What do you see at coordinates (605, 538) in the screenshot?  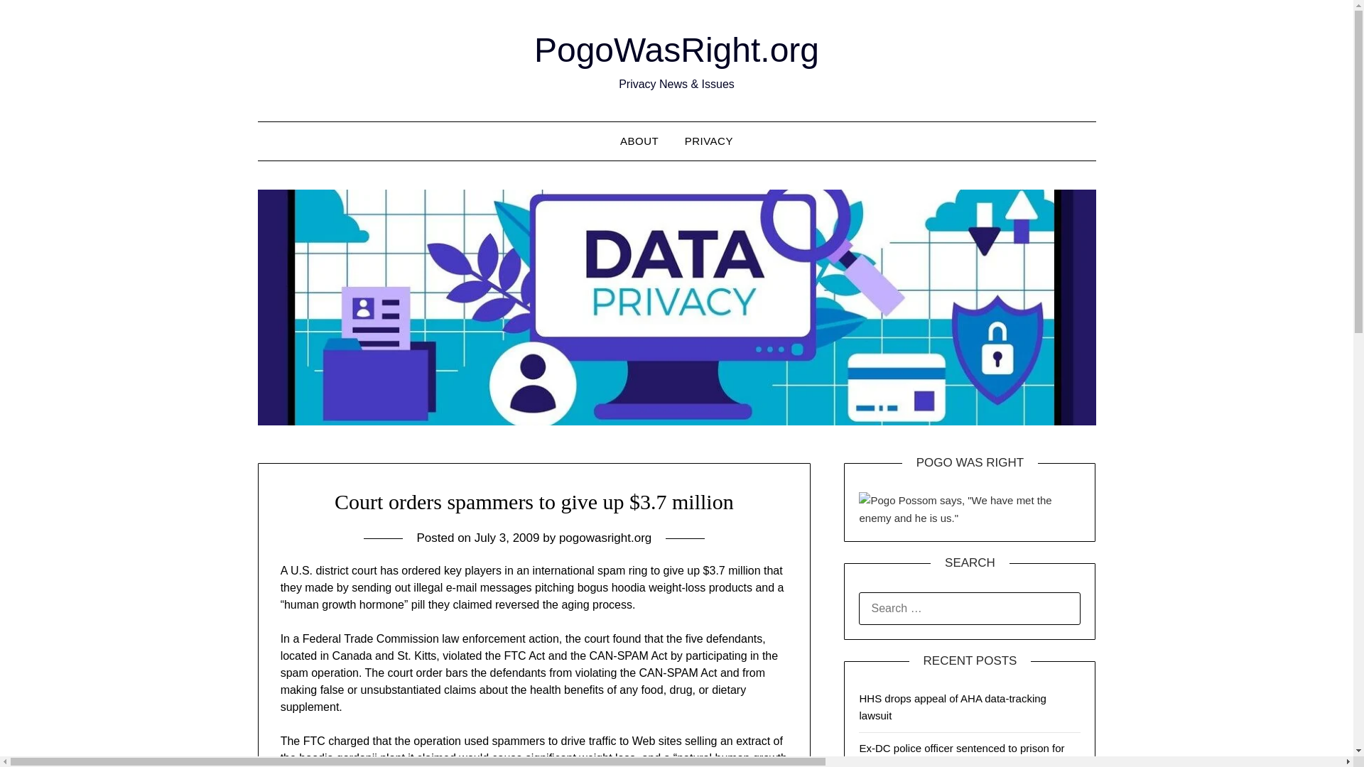 I see `pogowasright.org` at bounding box center [605, 538].